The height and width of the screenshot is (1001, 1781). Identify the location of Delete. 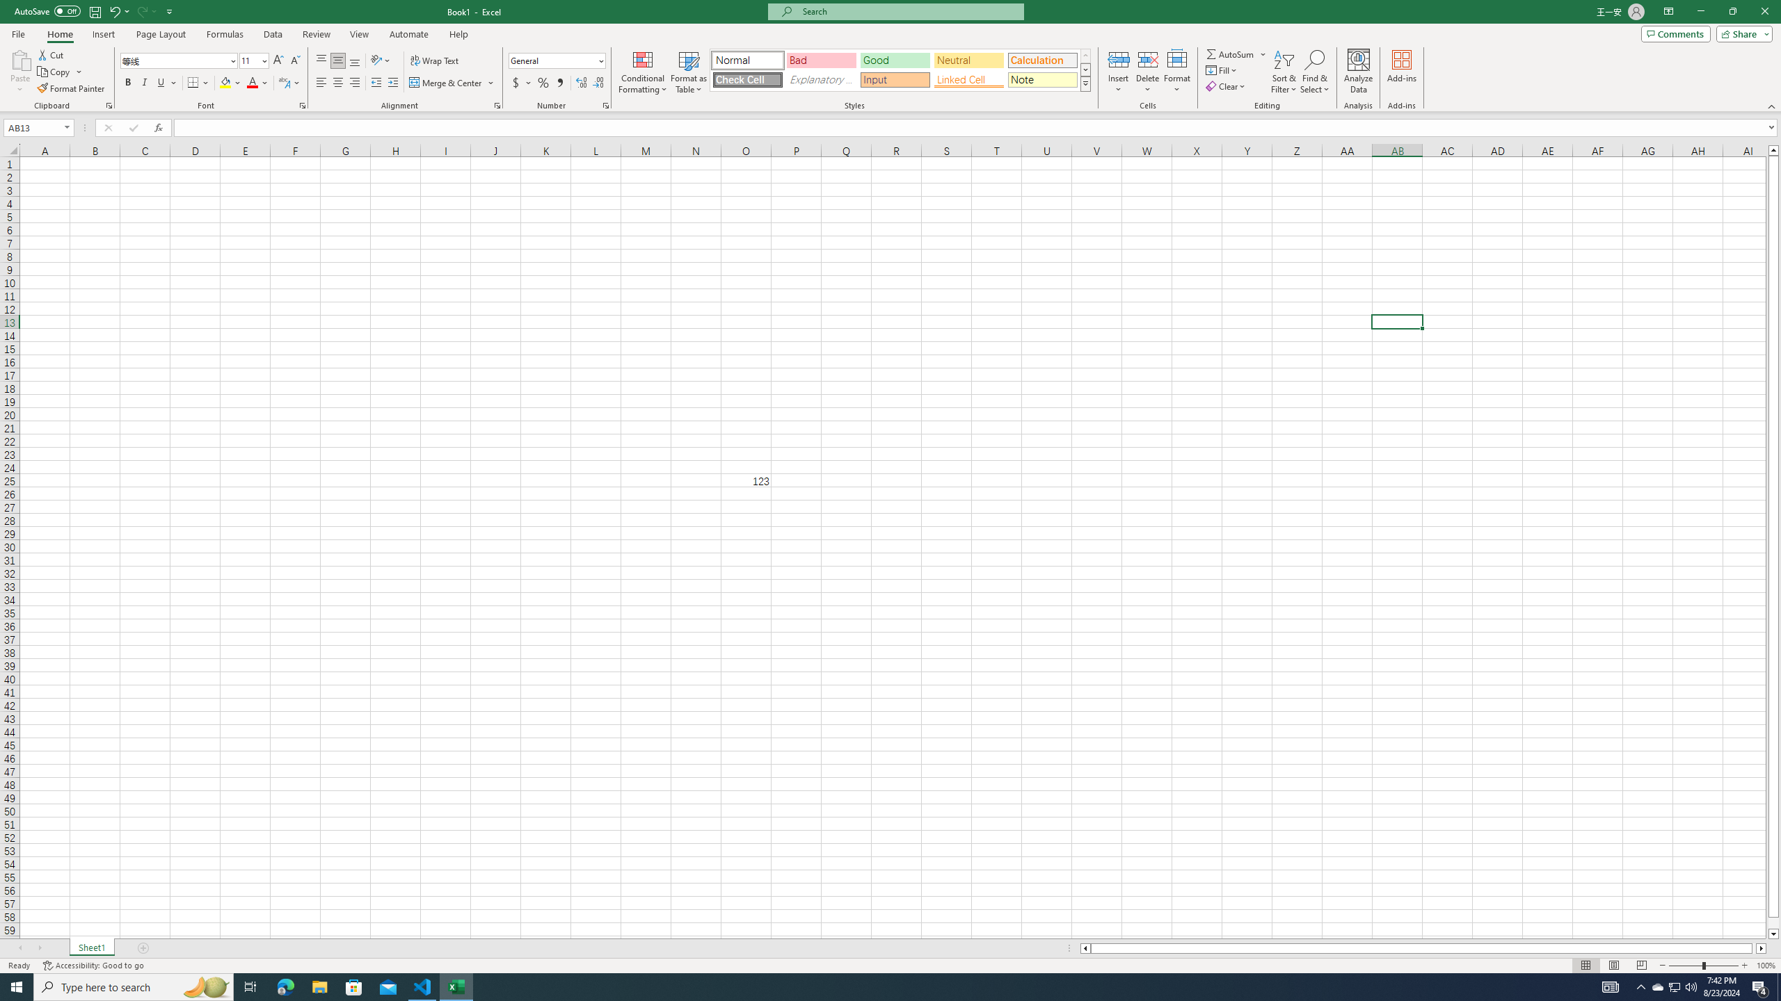
(1148, 72).